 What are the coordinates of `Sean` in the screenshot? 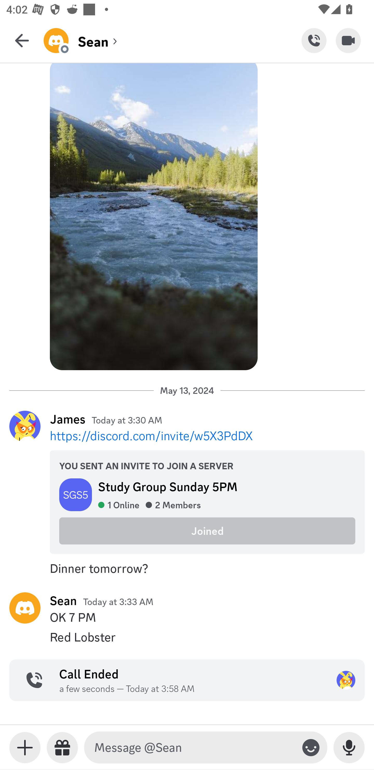 It's located at (63, 600).